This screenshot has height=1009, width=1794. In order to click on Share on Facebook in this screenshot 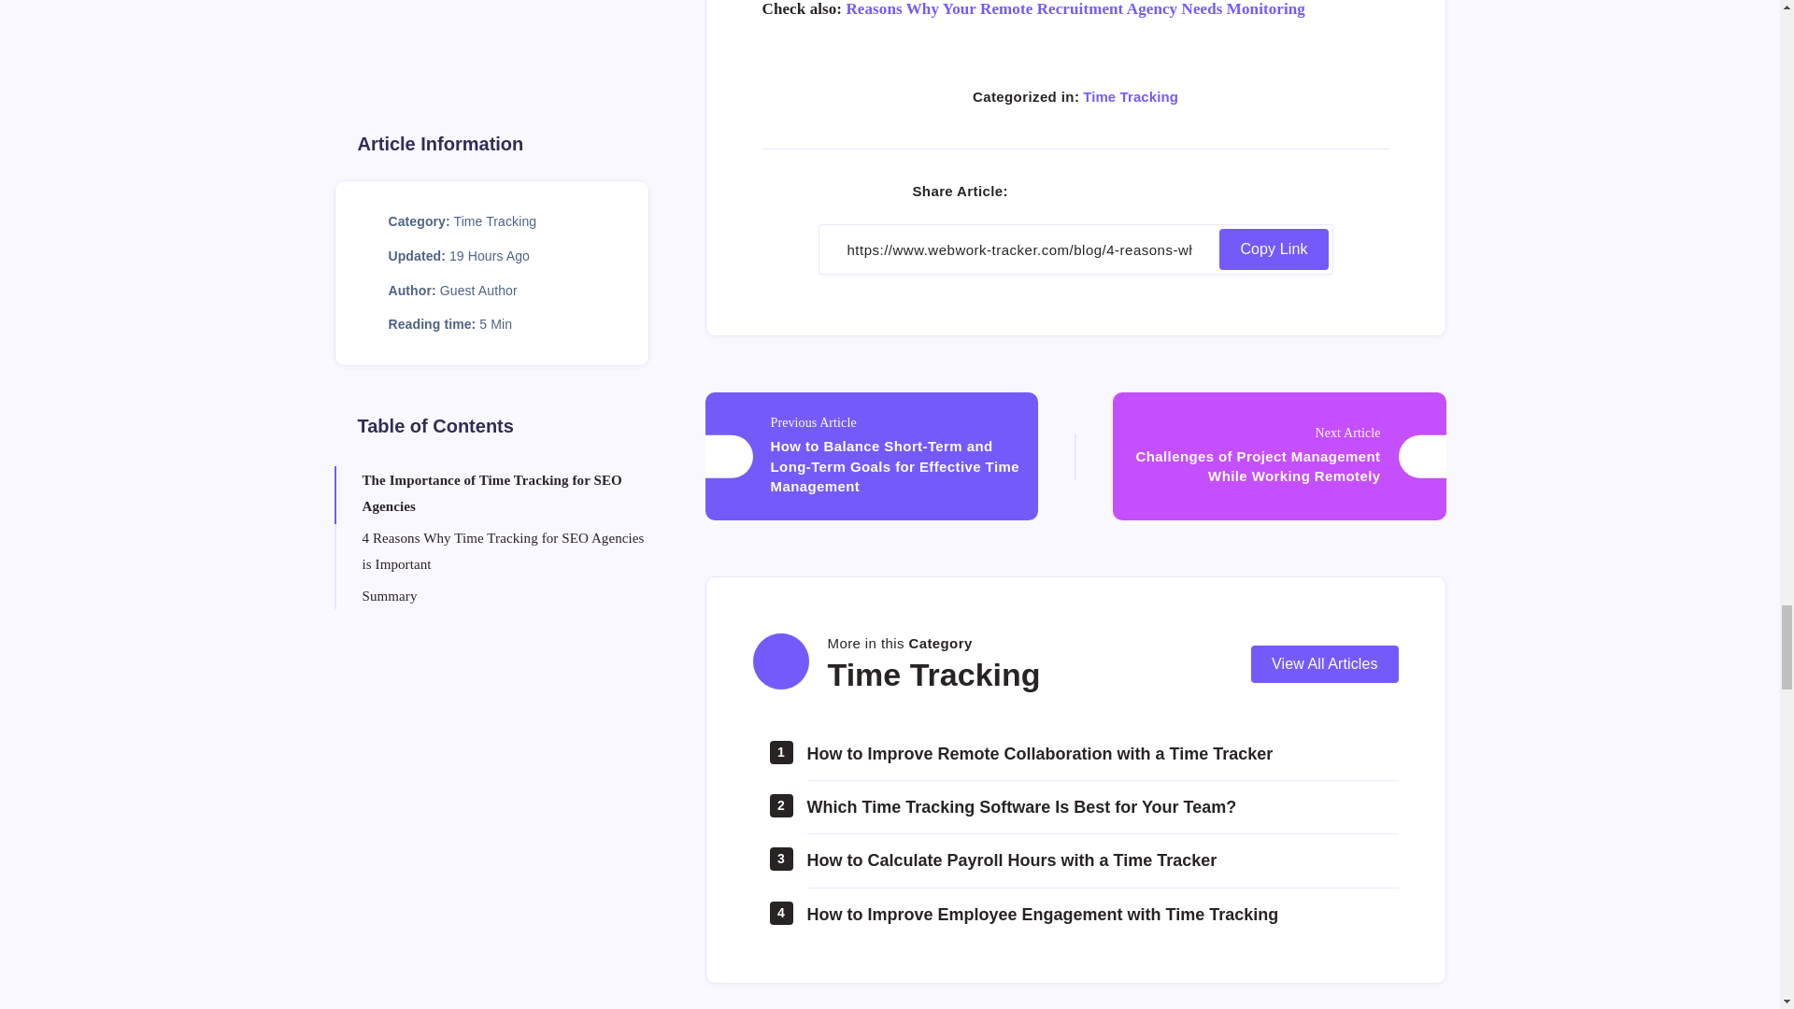, I will do `click(1033, 192)`.